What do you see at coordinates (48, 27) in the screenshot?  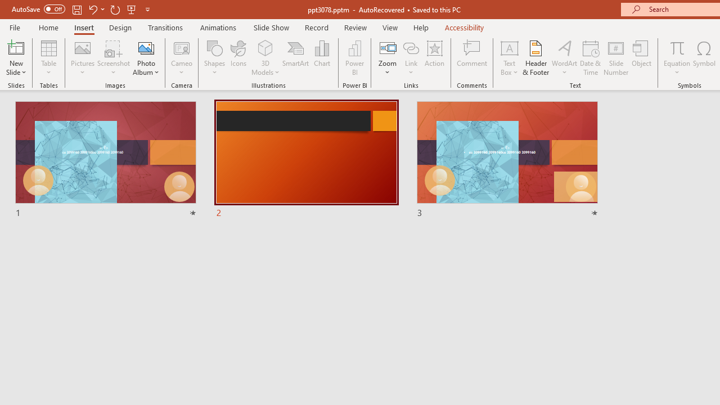 I see `Home` at bounding box center [48, 27].